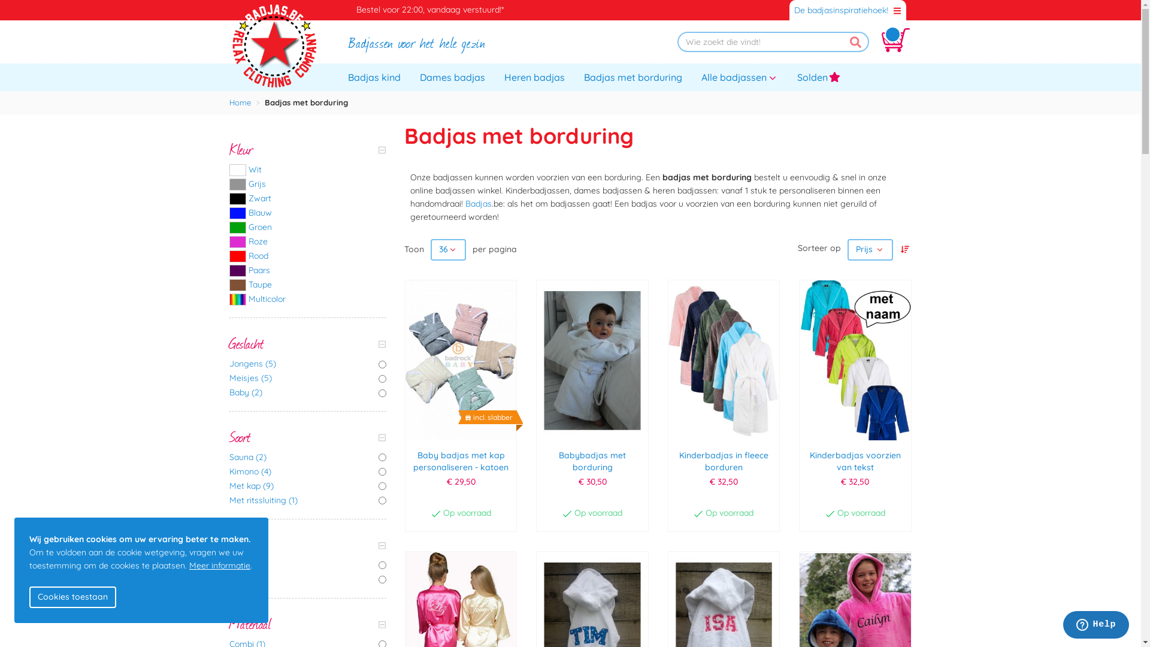  Describe the element at coordinates (724, 463) in the screenshot. I see `Kinderbadjas in fleece borduren` at that location.